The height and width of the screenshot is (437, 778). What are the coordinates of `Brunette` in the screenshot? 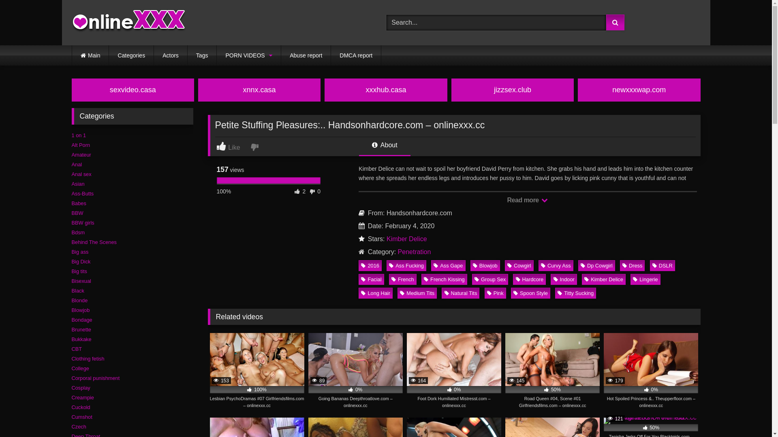 It's located at (81, 329).